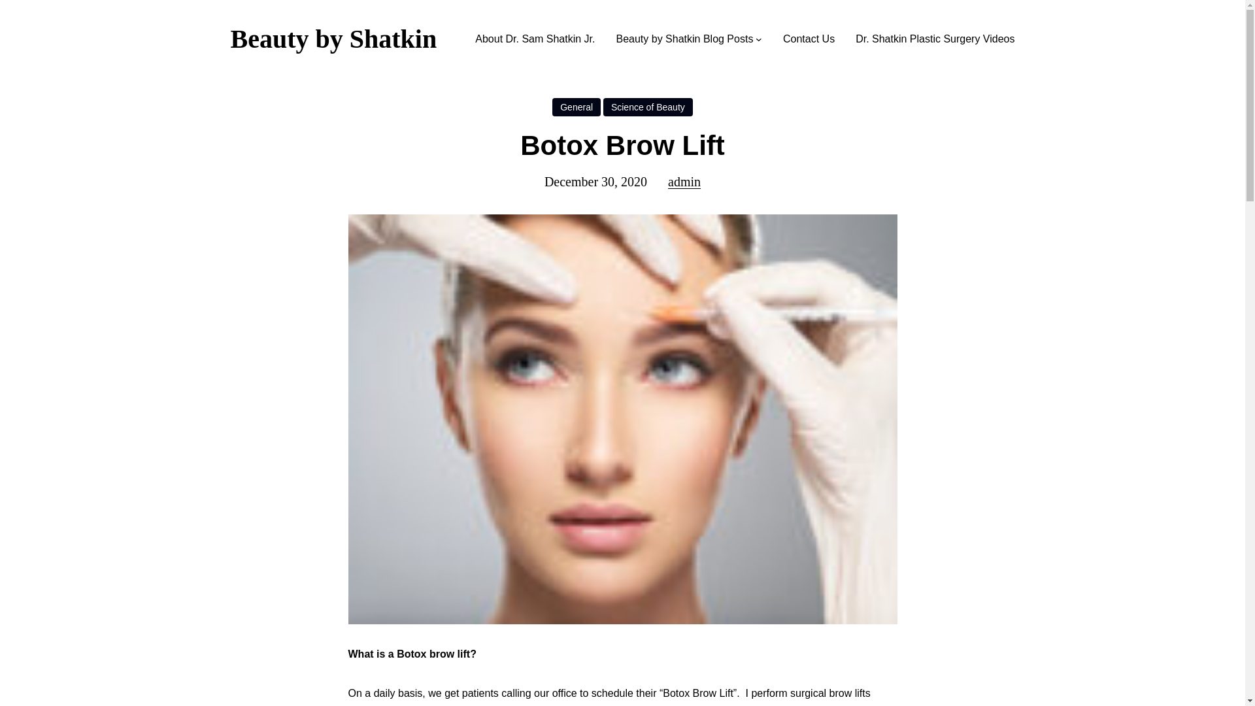  What do you see at coordinates (809, 39) in the screenshot?
I see `Contact Us` at bounding box center [809, 39].